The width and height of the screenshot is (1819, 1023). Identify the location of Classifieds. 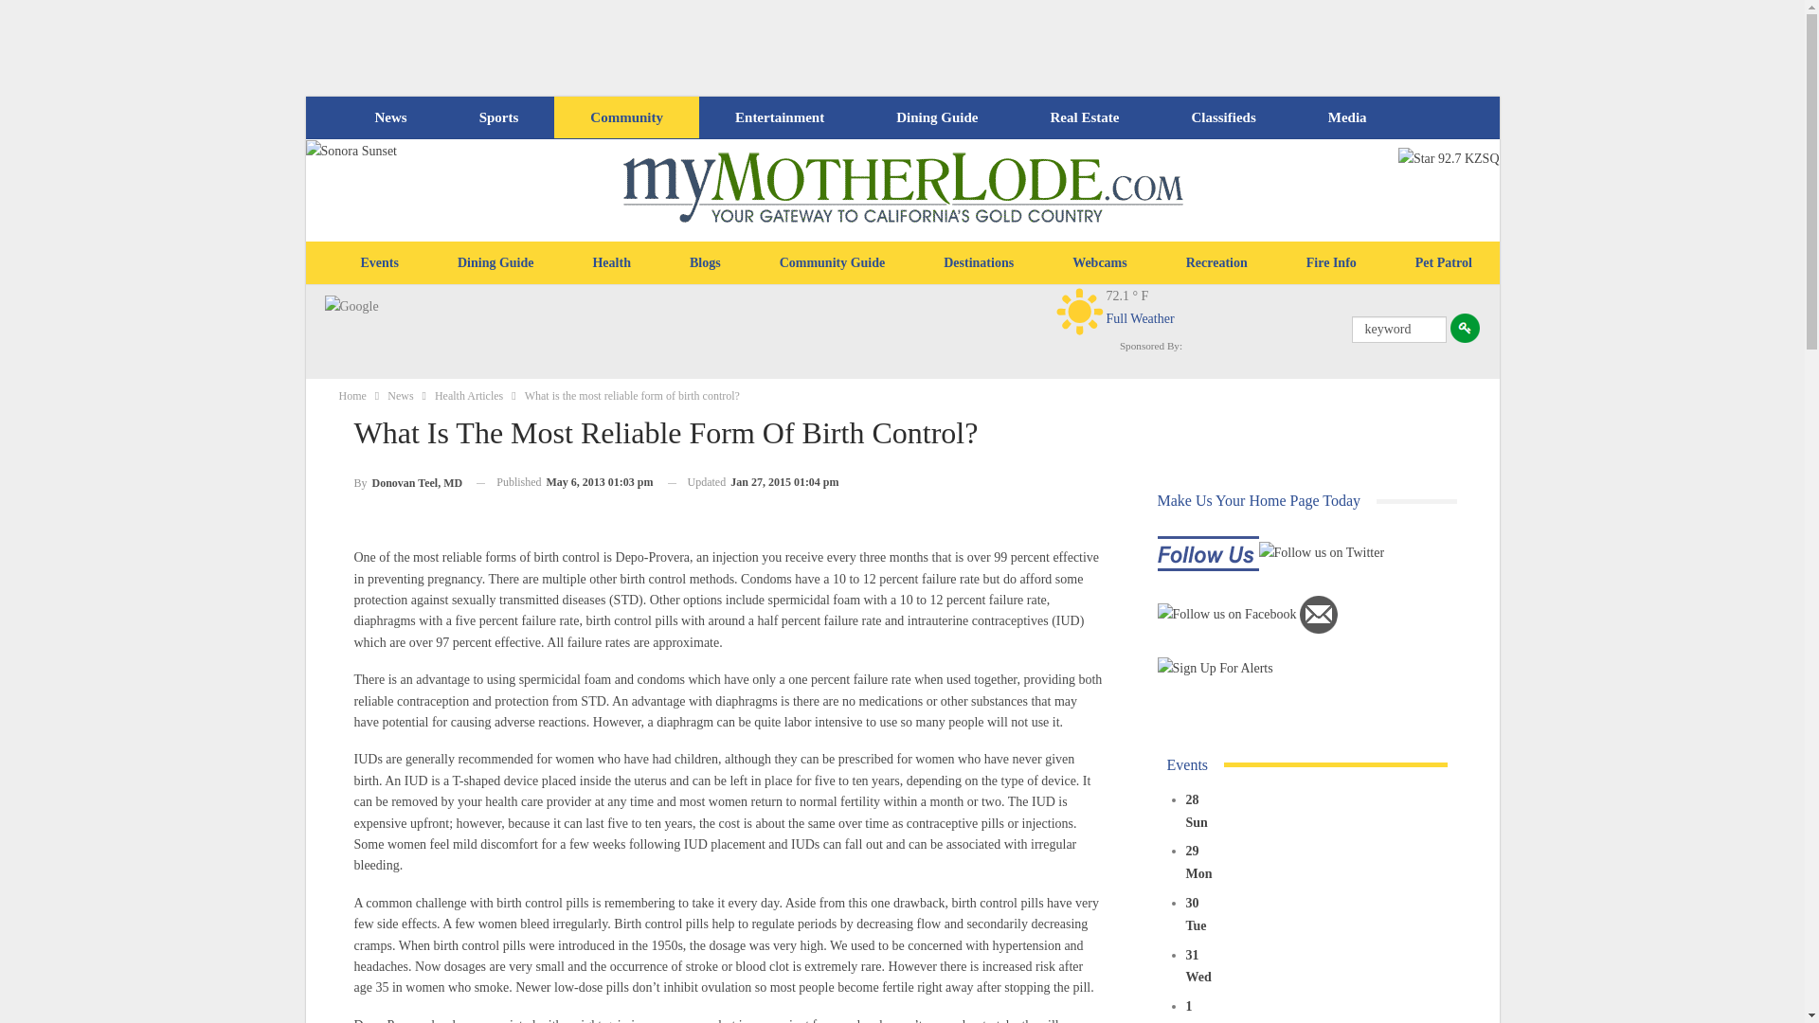
(1222, 117).